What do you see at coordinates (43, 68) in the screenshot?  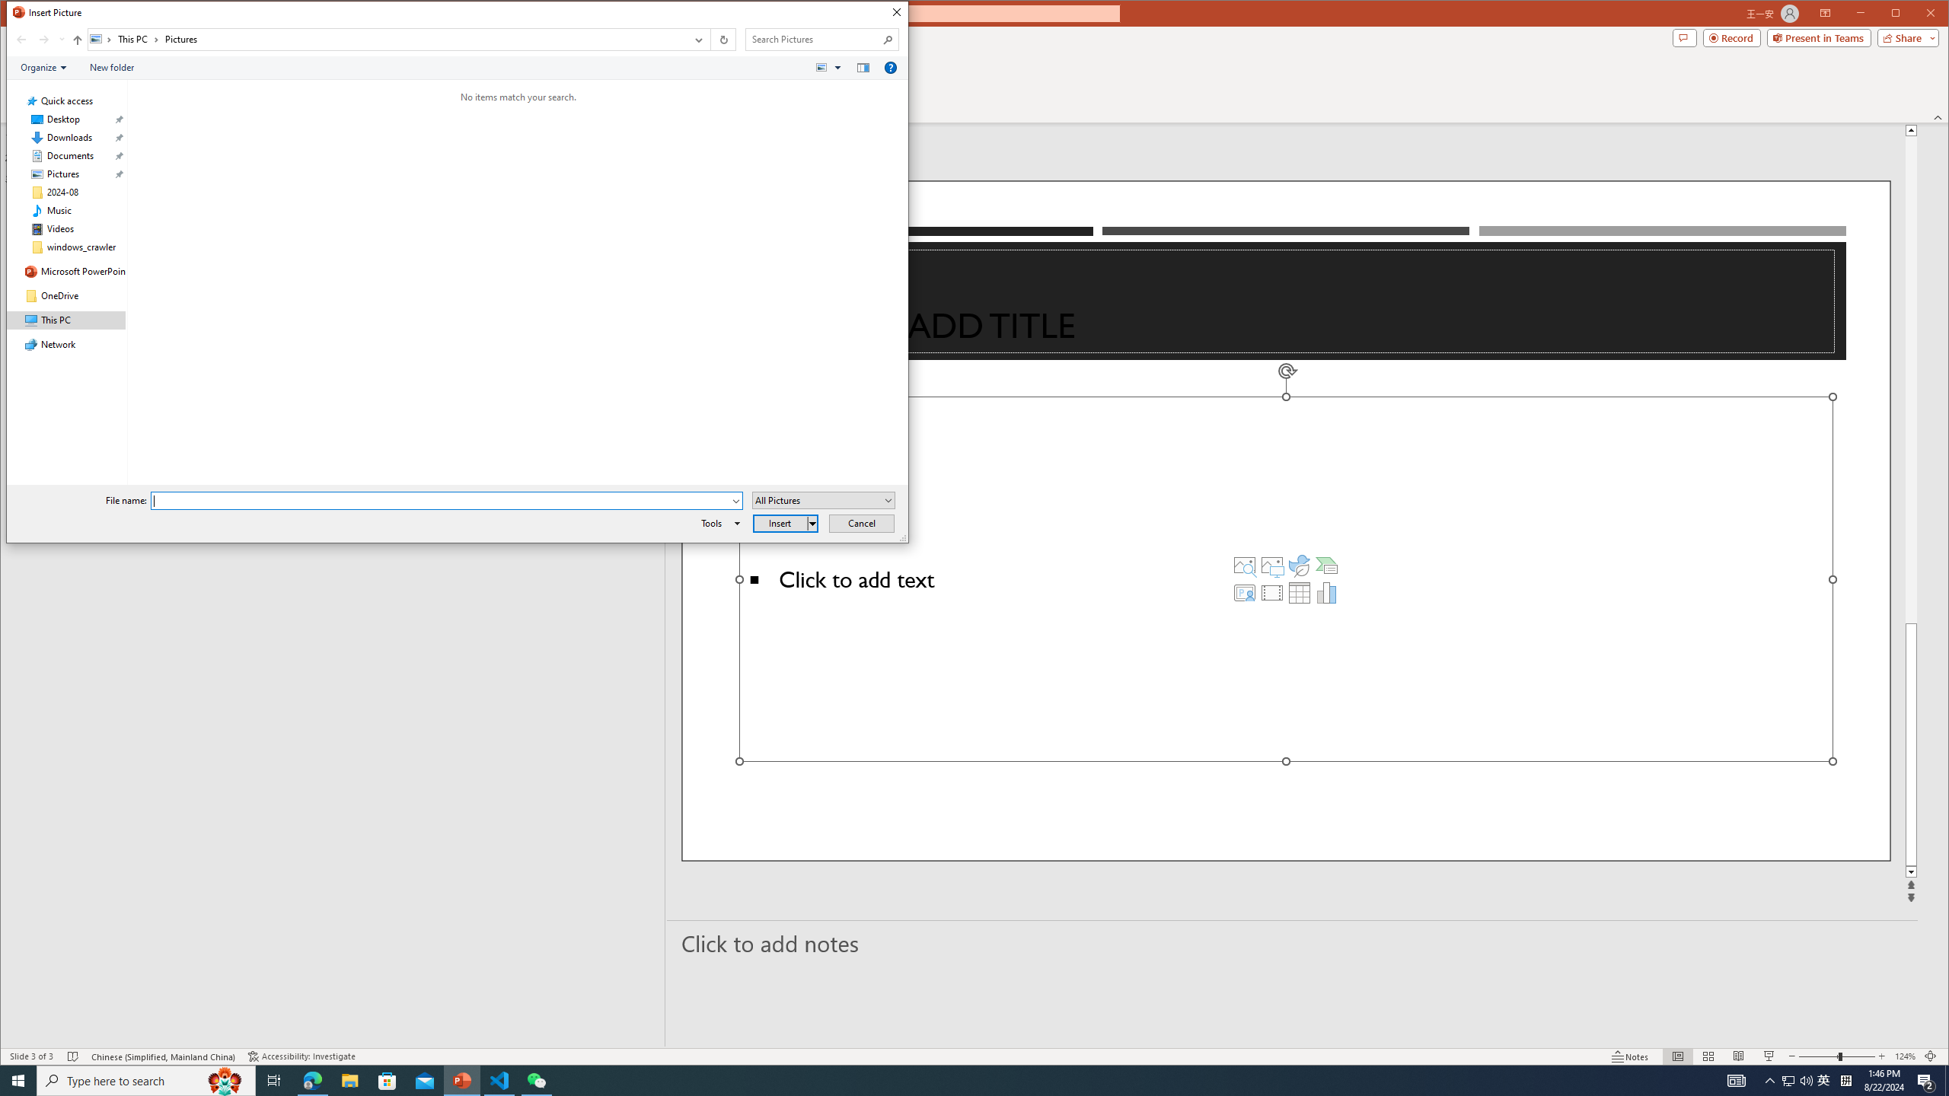 I see `Organize` at bounding box center [43, 68].